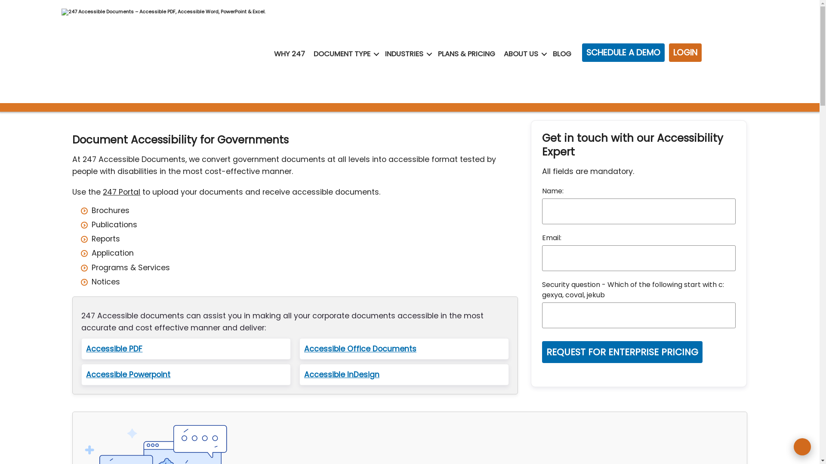 The width and height of the screenshot is (826, 464). I want to click on DOCUMENT TYPE, so click(342, 54).